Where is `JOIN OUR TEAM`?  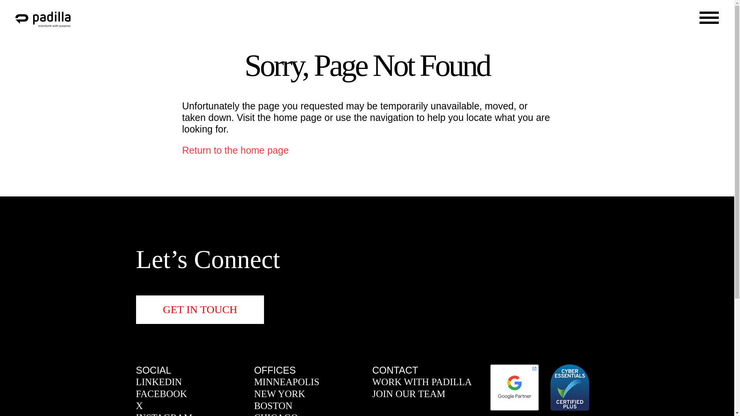 JOIN OUR TEAM is located at coordinates (409, 394).